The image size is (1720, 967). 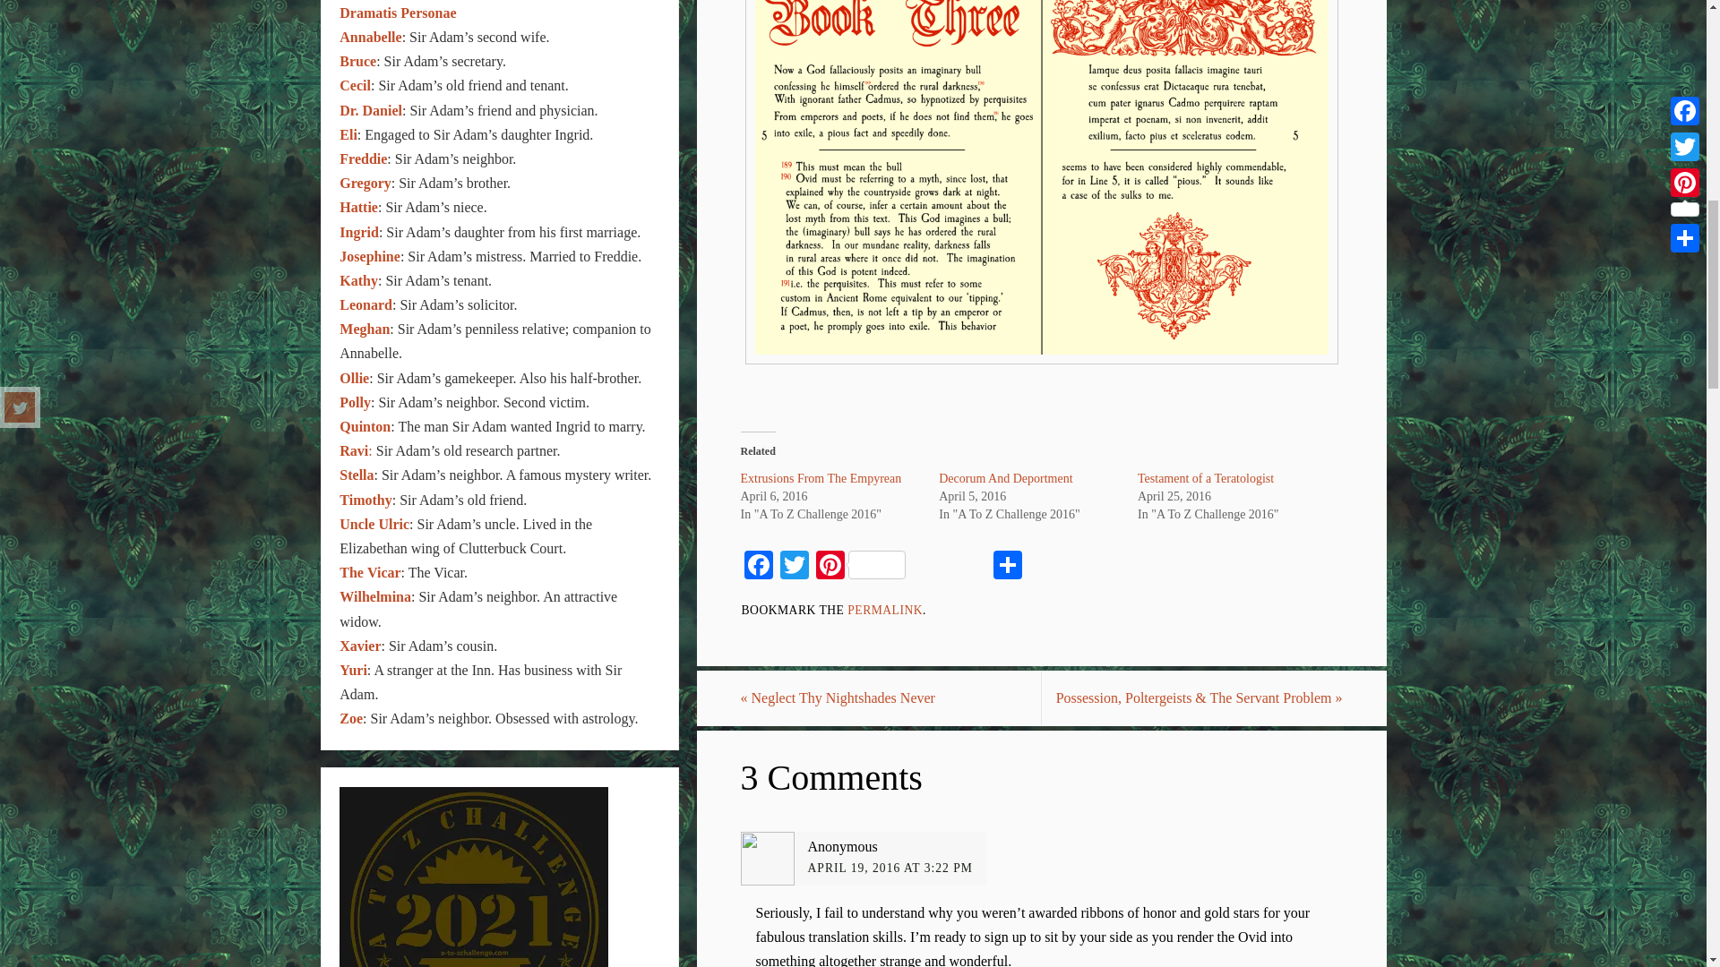 I want to click on Decorum And Deportment, so click(x=1005, y=478).